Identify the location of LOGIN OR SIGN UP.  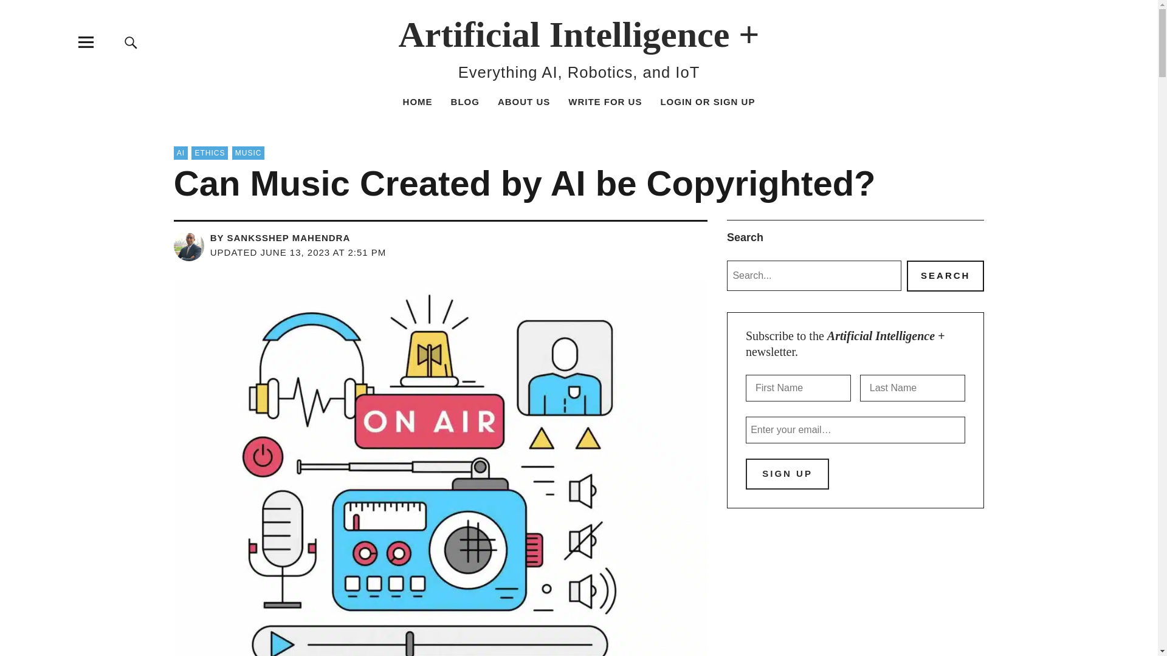
(707, 101).